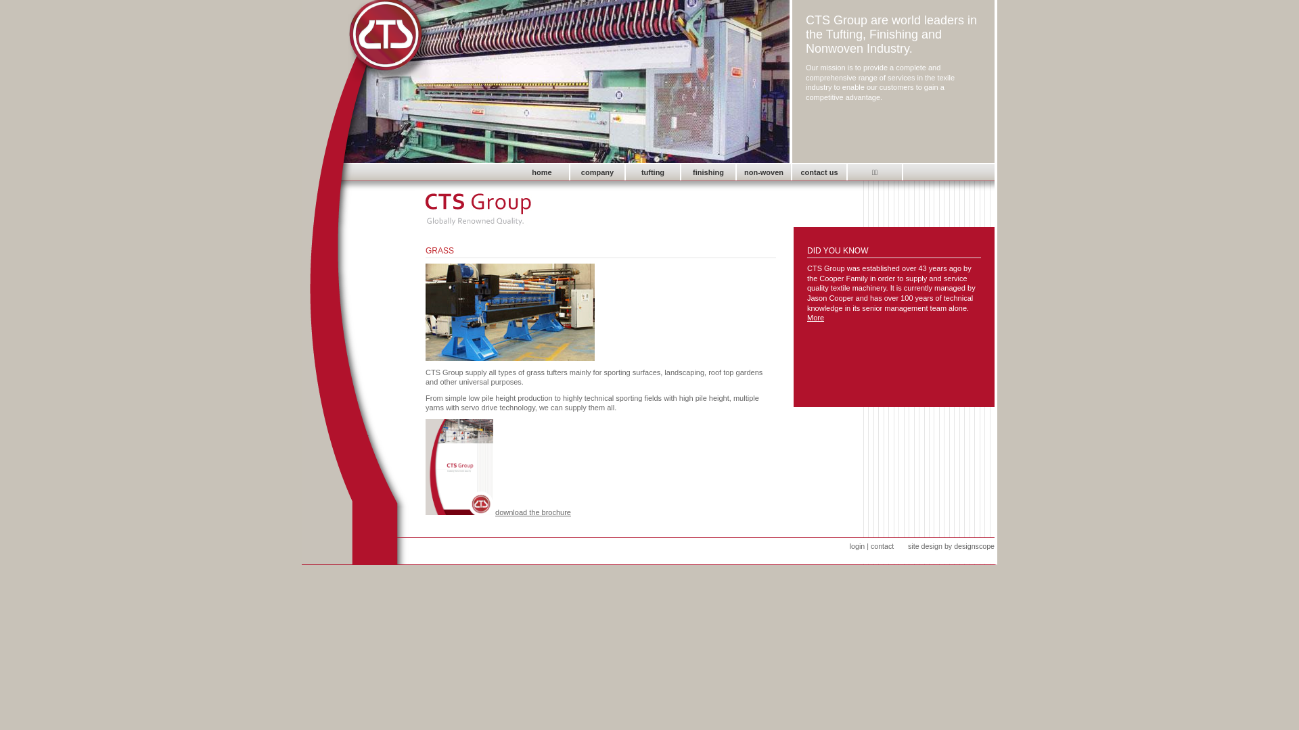  I want to click on contact, so click(882, 546).